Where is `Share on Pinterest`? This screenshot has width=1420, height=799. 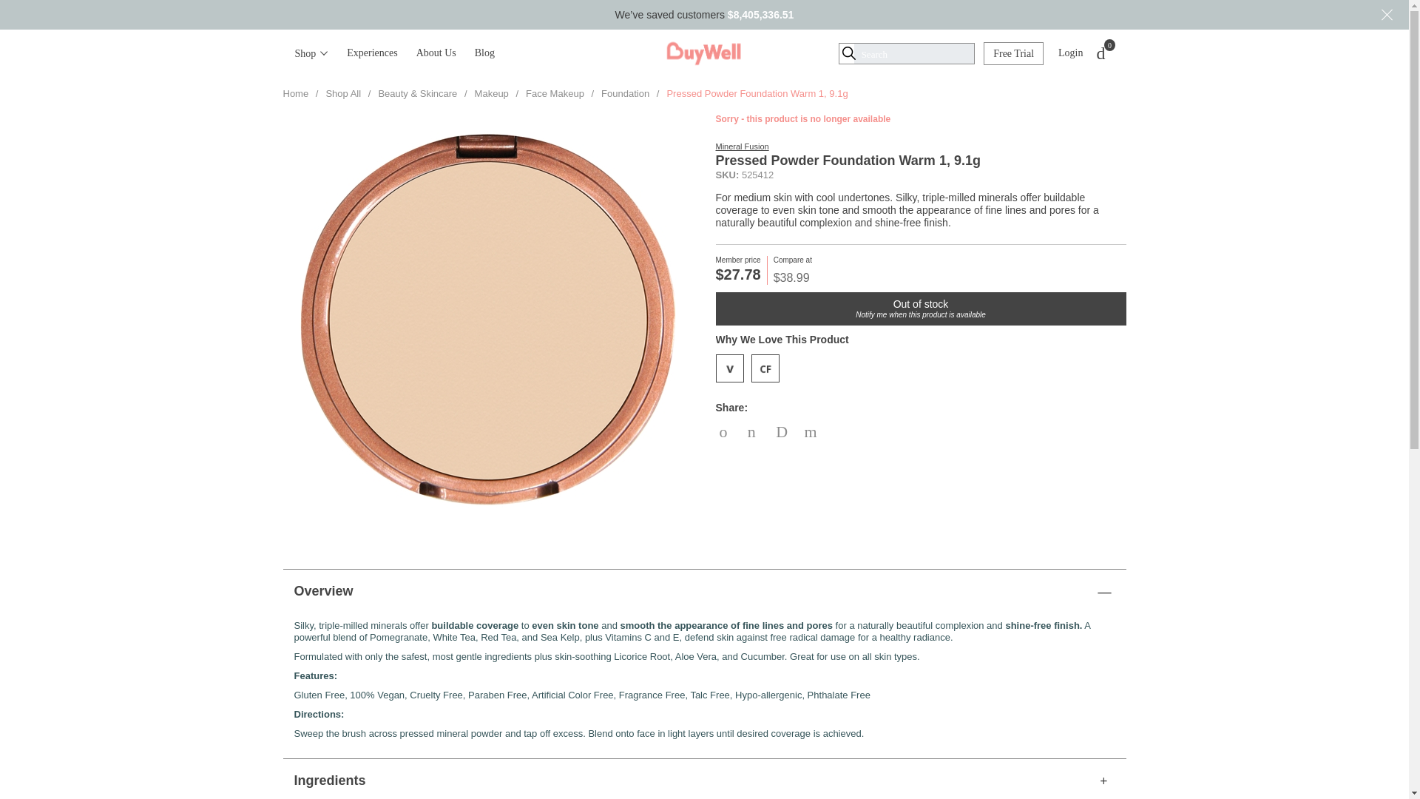 Share on Pinterest is located at coordinates (784, 432).